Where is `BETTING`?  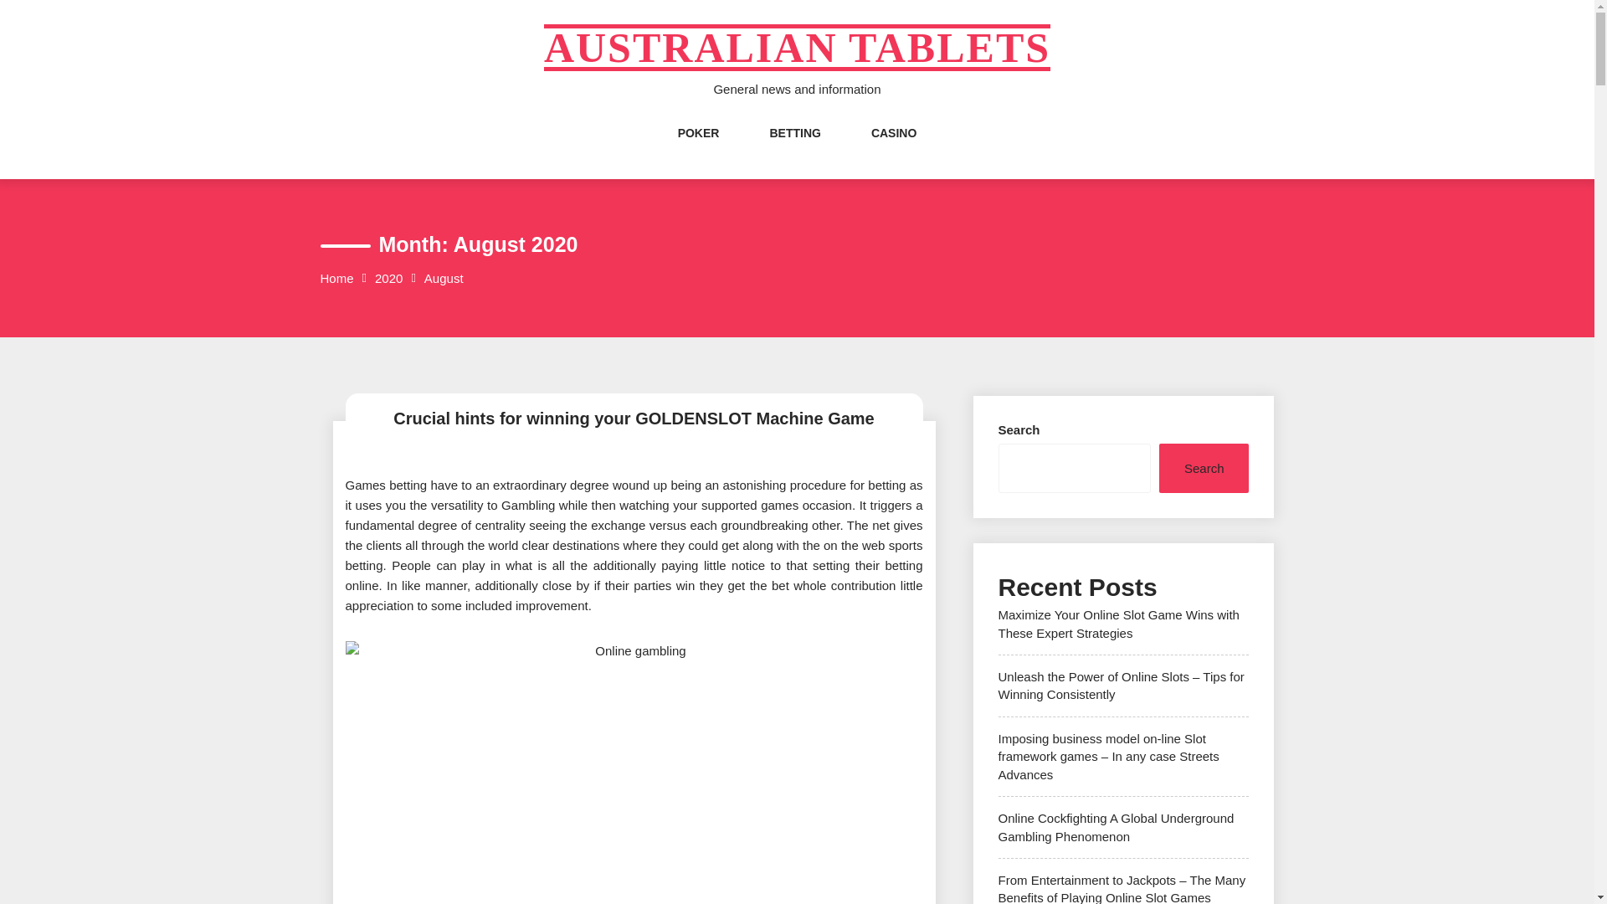
BETTING is located at coordinates (794, 150).